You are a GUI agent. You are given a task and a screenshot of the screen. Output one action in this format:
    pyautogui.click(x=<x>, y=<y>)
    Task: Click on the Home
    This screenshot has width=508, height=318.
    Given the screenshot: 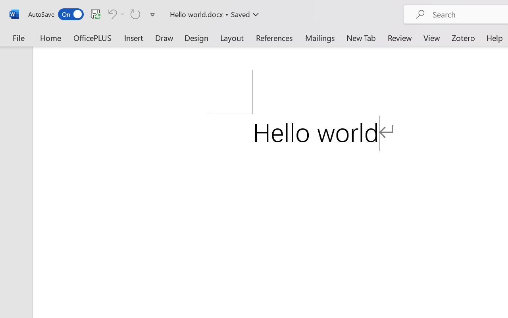 What is the action you would take?
    pyautogui.click(x=51, y=37)
    